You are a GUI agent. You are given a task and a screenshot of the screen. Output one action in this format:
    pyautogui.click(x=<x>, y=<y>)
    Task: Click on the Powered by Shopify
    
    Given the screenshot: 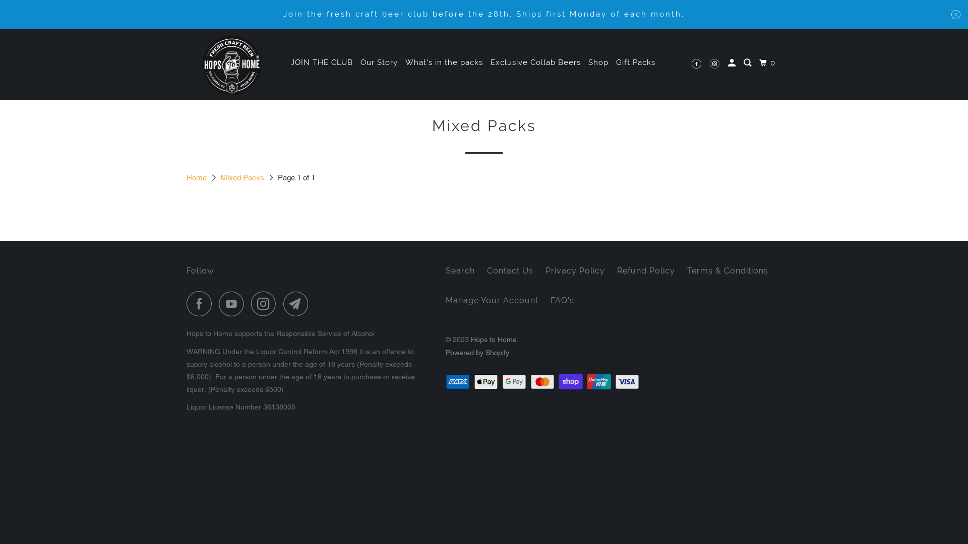 What is the action you would take?
    pyautogui.click(x=477, y=353)
    